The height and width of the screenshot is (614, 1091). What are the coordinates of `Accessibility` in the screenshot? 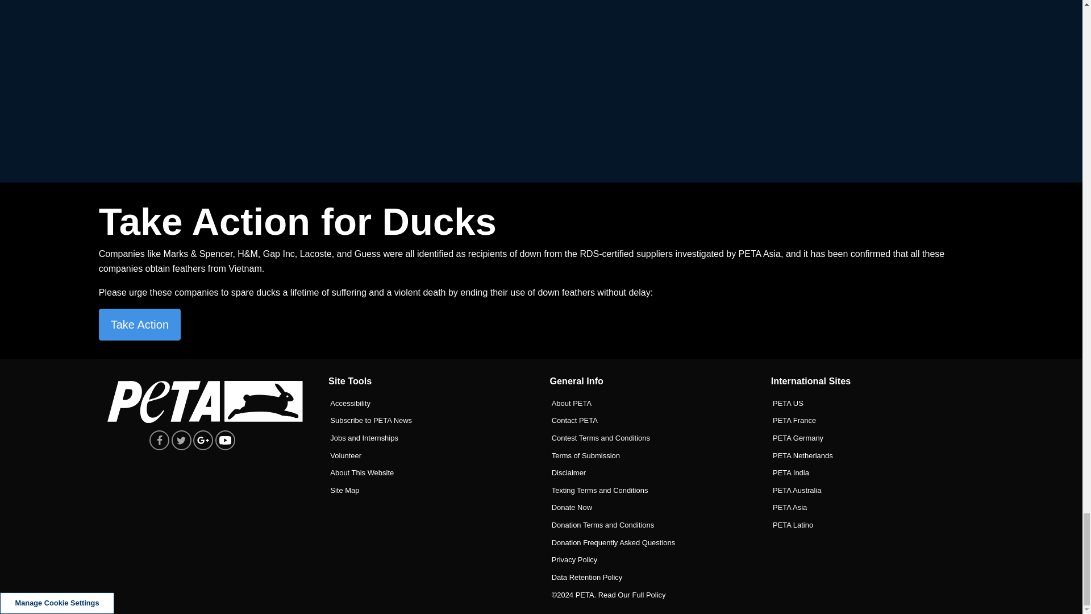 It's located at (430, 400).